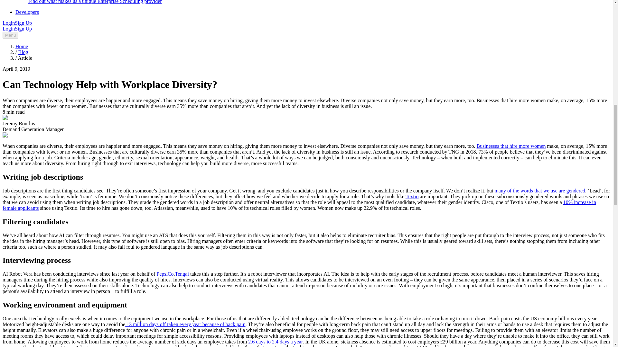 The height and width of the screenshot is (347, 618). What do you see at coordinates (8, 29) in the screenshot?
I see `Login` at bounding box center [8, 29].